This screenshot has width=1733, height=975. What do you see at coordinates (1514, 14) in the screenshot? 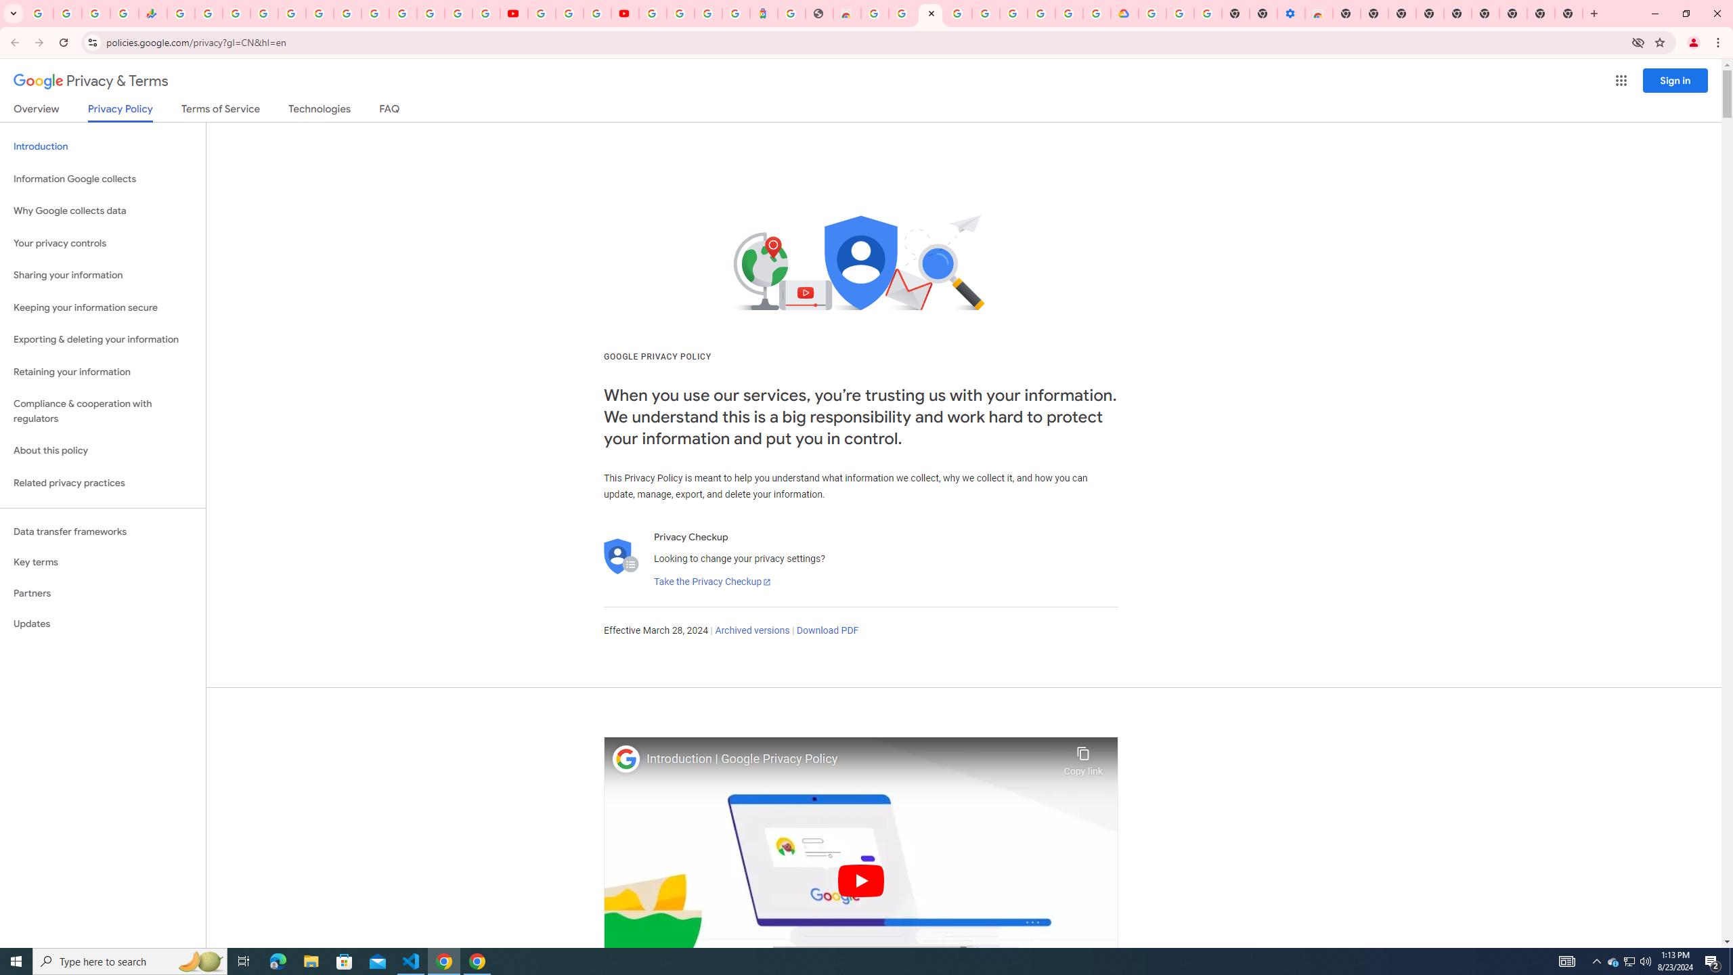
I see `New Tab` at bounding box center [1514, 14].